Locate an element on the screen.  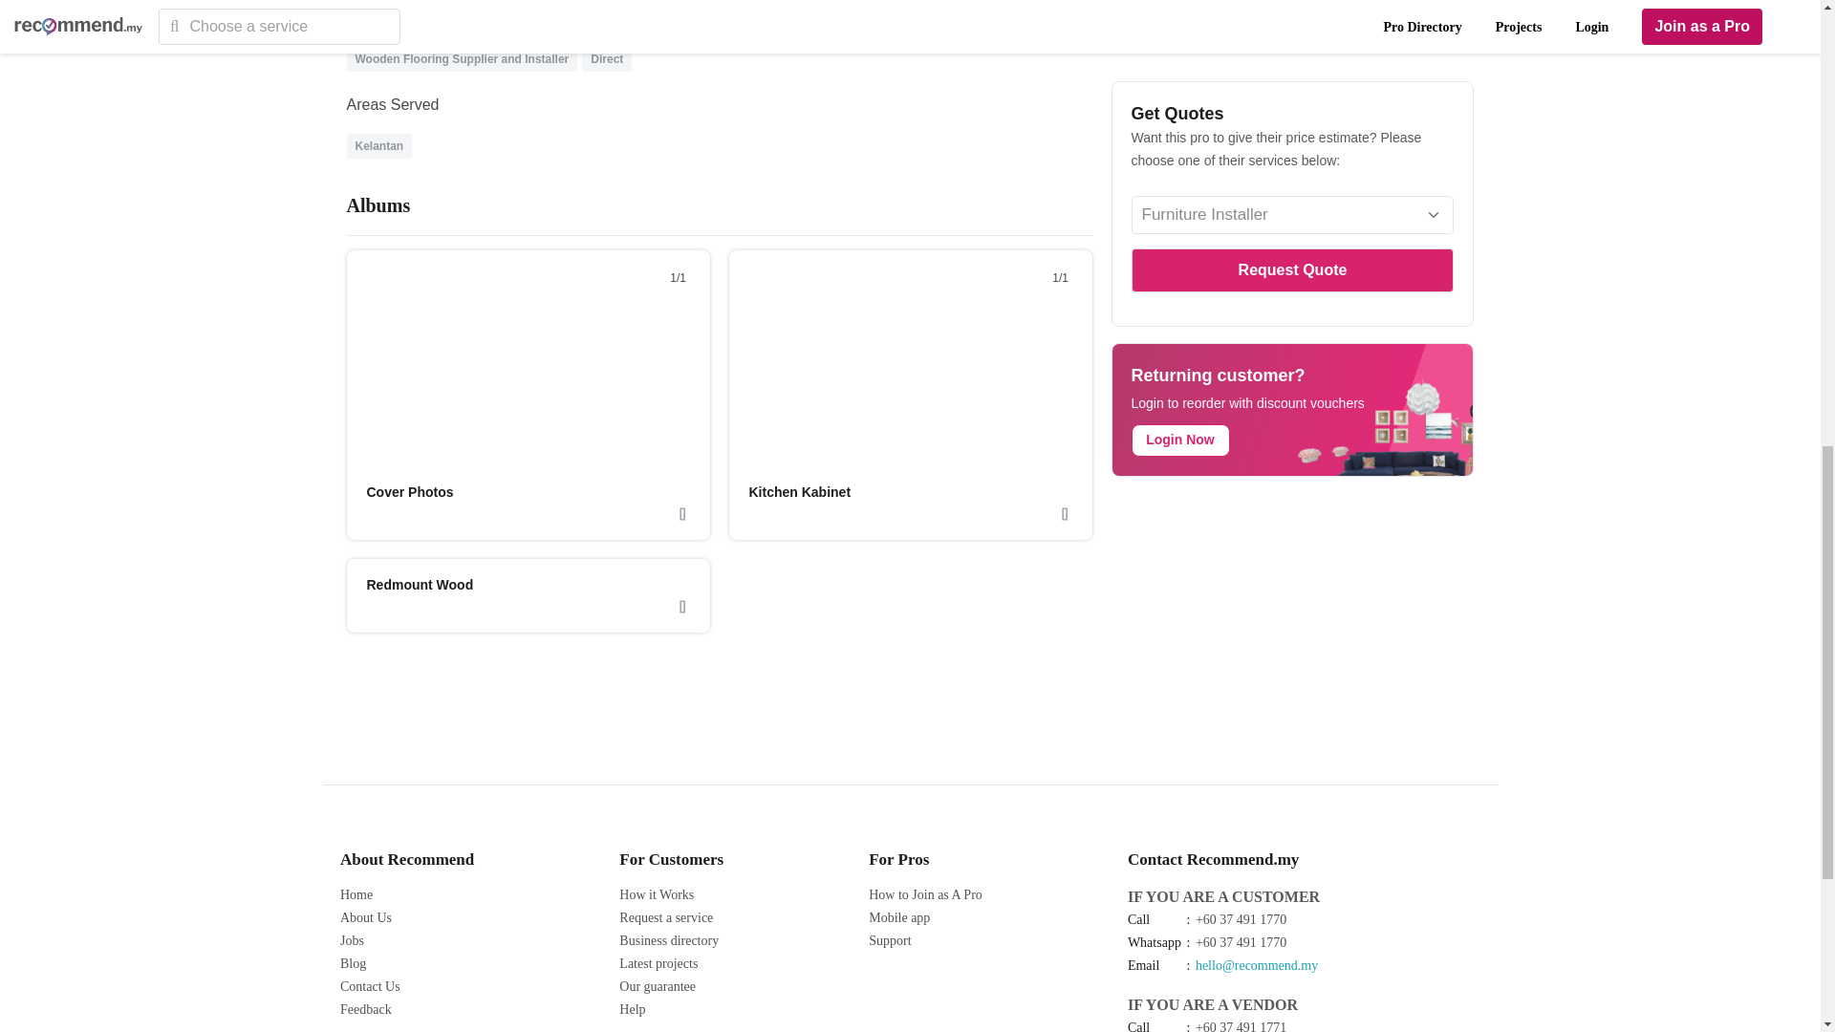
Direct is located at coordinates (607, 59).